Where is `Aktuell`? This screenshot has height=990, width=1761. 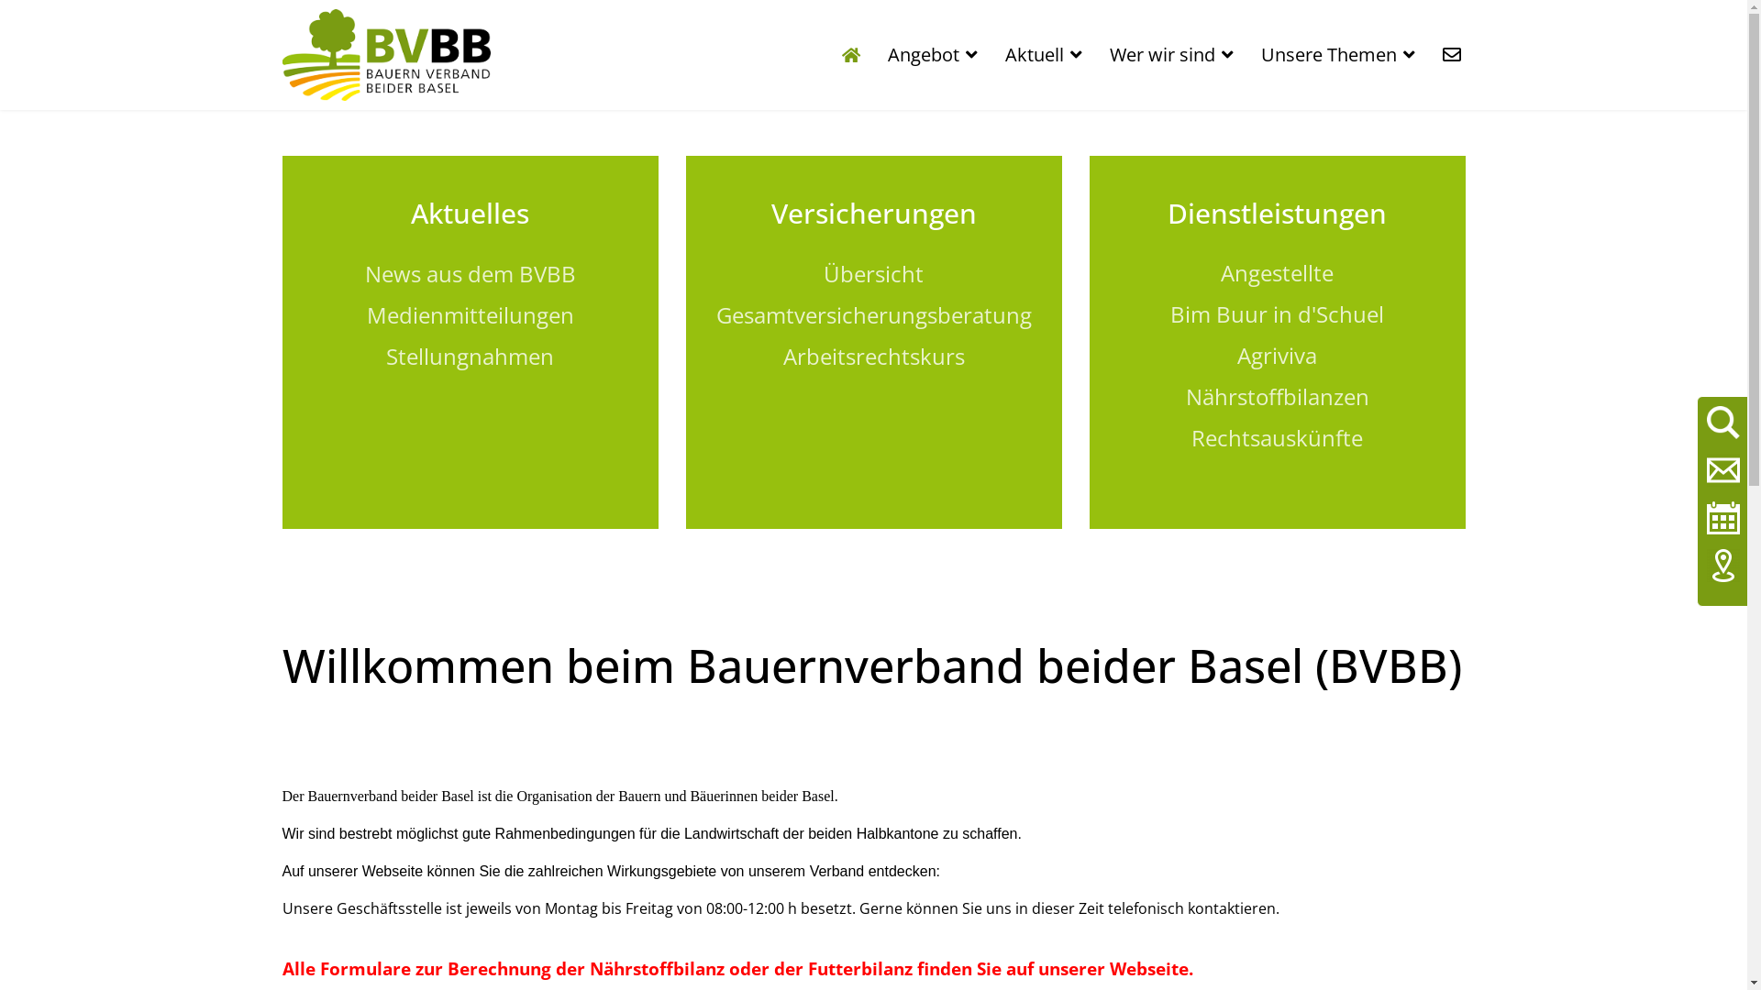
Aktuell is located at coordinates (1043, 55).